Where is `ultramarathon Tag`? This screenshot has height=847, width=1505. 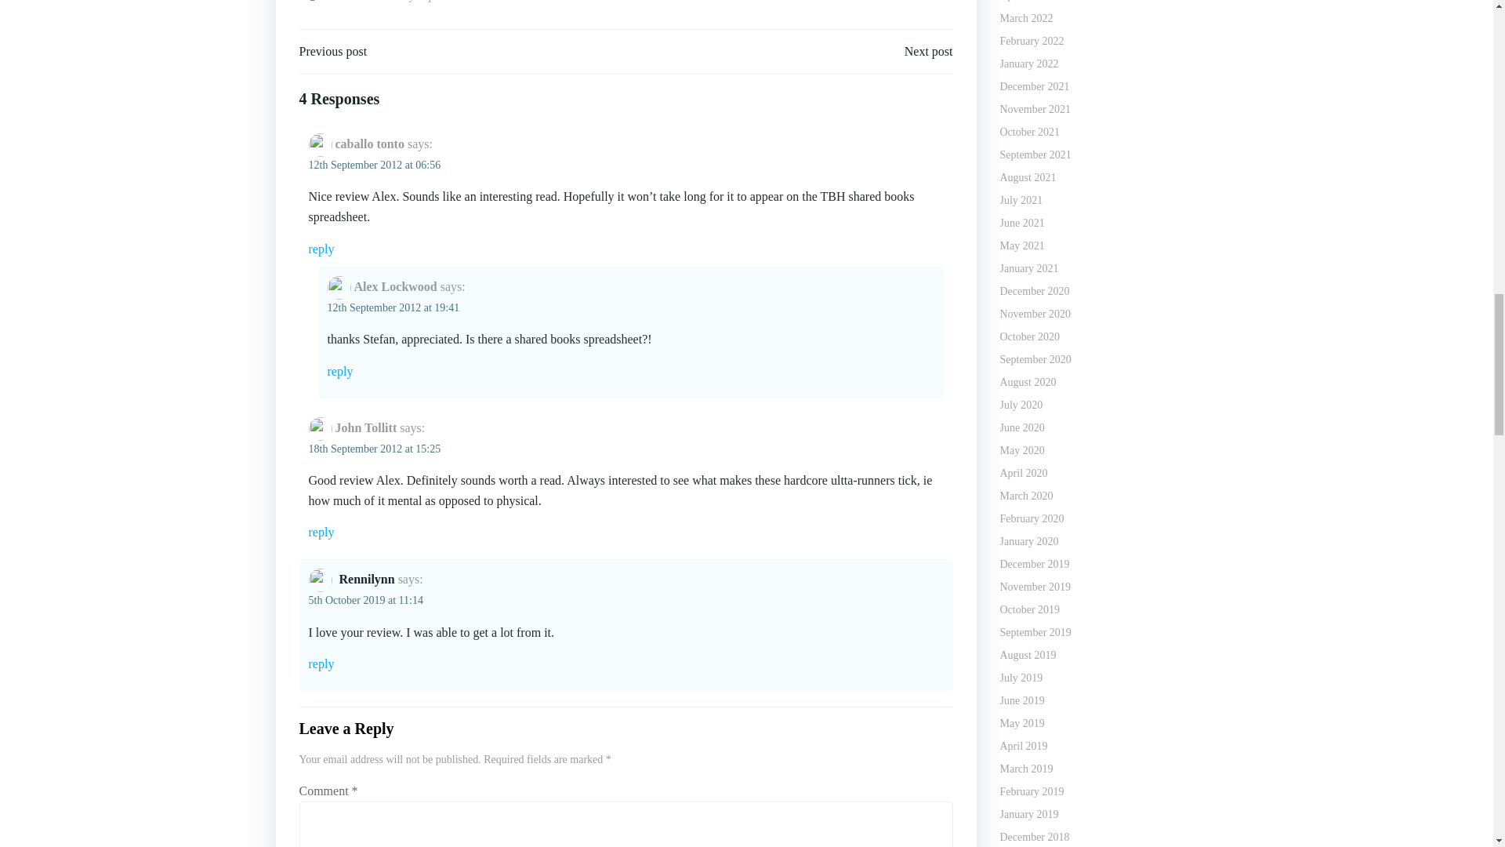
ultramarathon Tag is located at coordinates (511, 2).